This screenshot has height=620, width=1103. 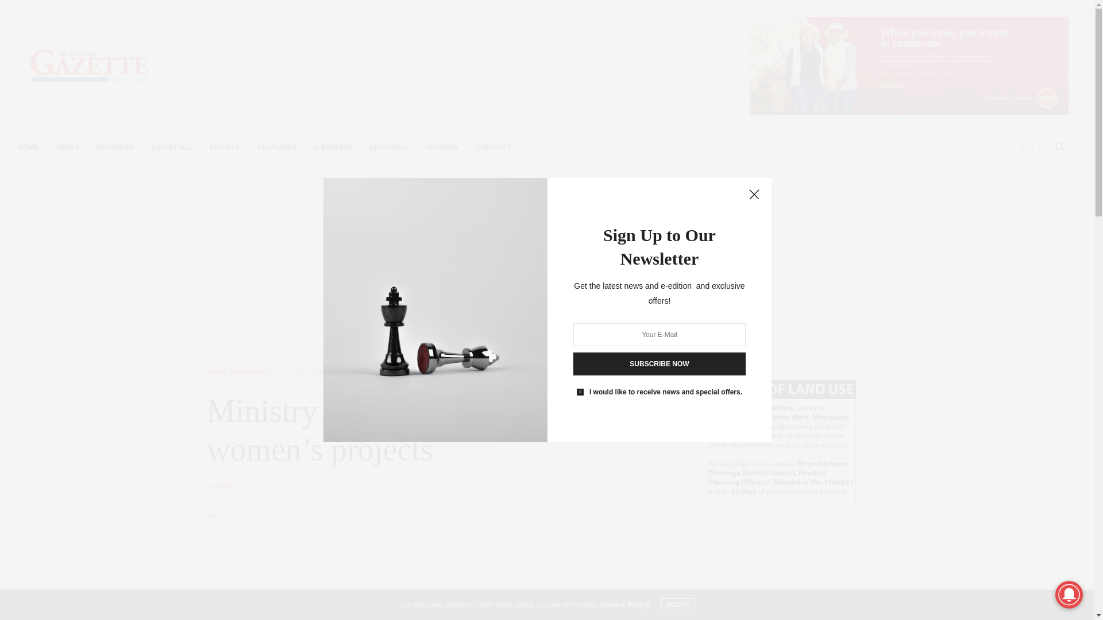 I want to click on Botswana Gazette, so click(x=89, y=65).